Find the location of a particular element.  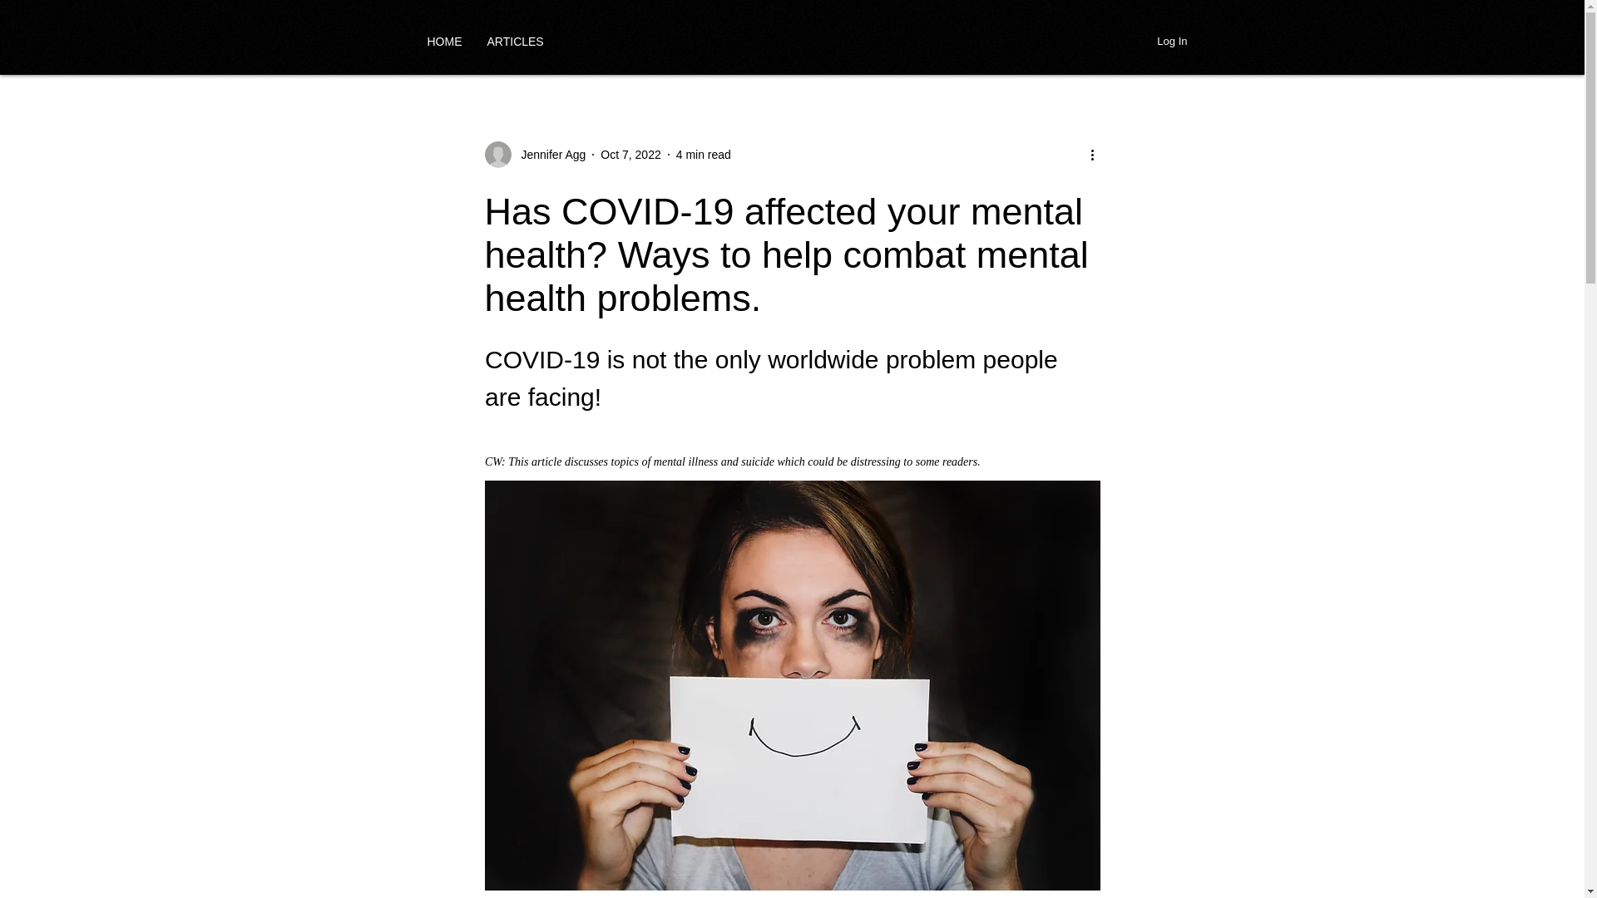

Jennifer Agg is located at coordinates (534, 154).